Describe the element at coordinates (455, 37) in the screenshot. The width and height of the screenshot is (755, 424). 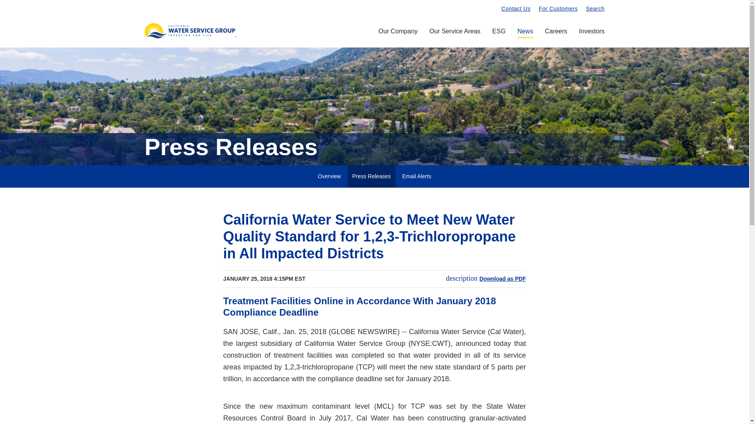
I see `Our Service Areas` at that location.